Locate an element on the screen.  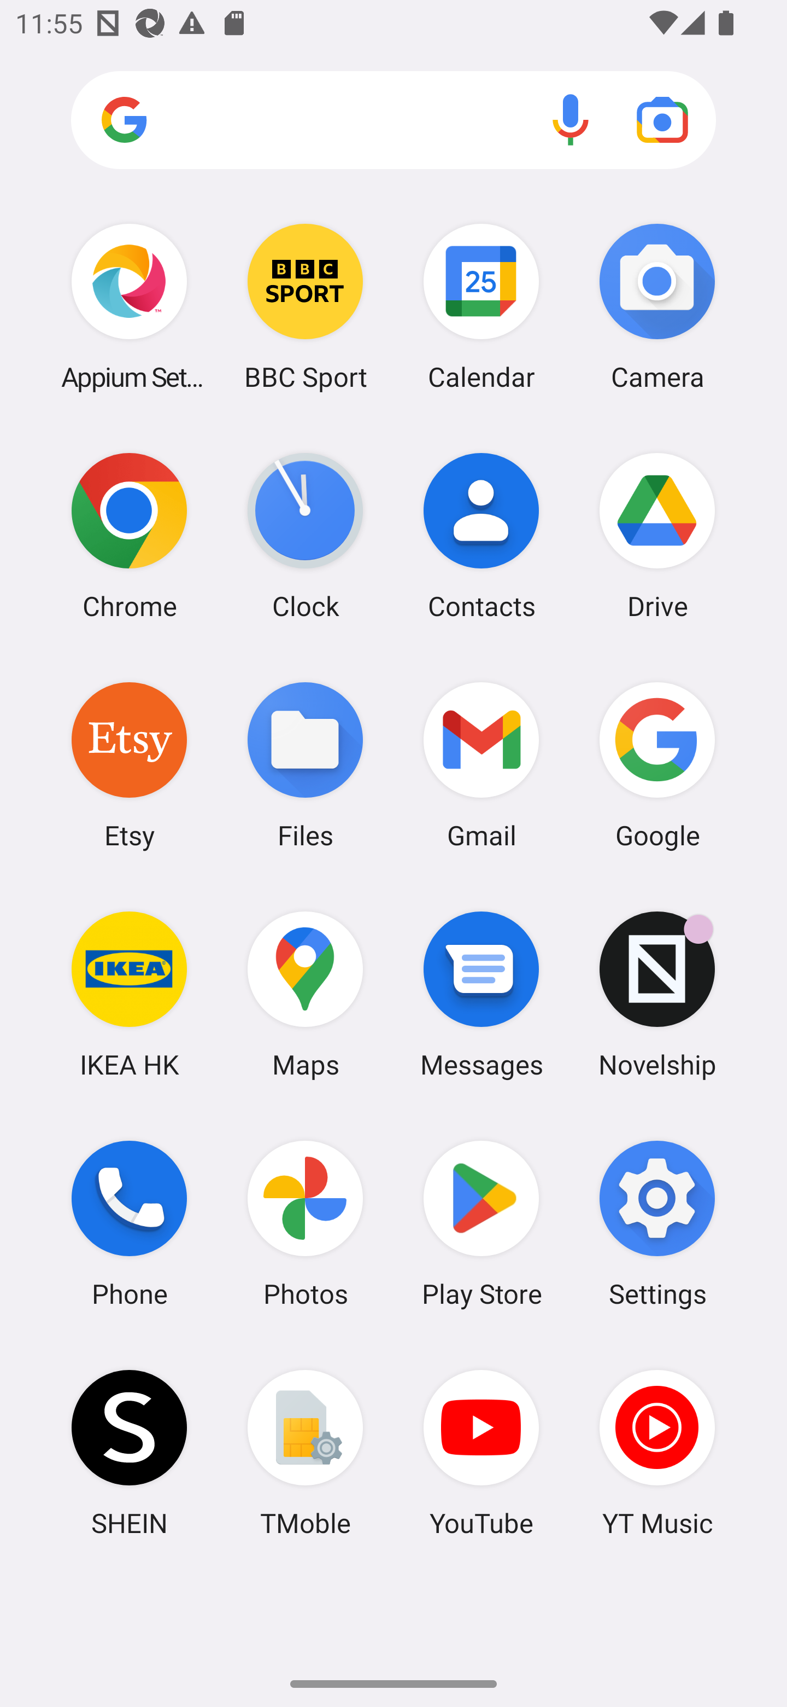
YouTube is located at coordinates (481, 1453).